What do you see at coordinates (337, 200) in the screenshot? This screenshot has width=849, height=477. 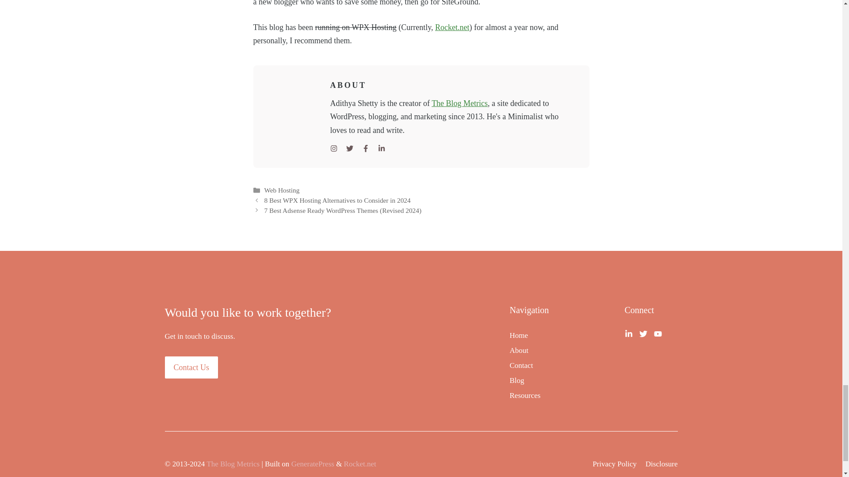 I see `8 Best WPX Hosting Alternatives to Consider in 2024` at bounding box center [337, 200].